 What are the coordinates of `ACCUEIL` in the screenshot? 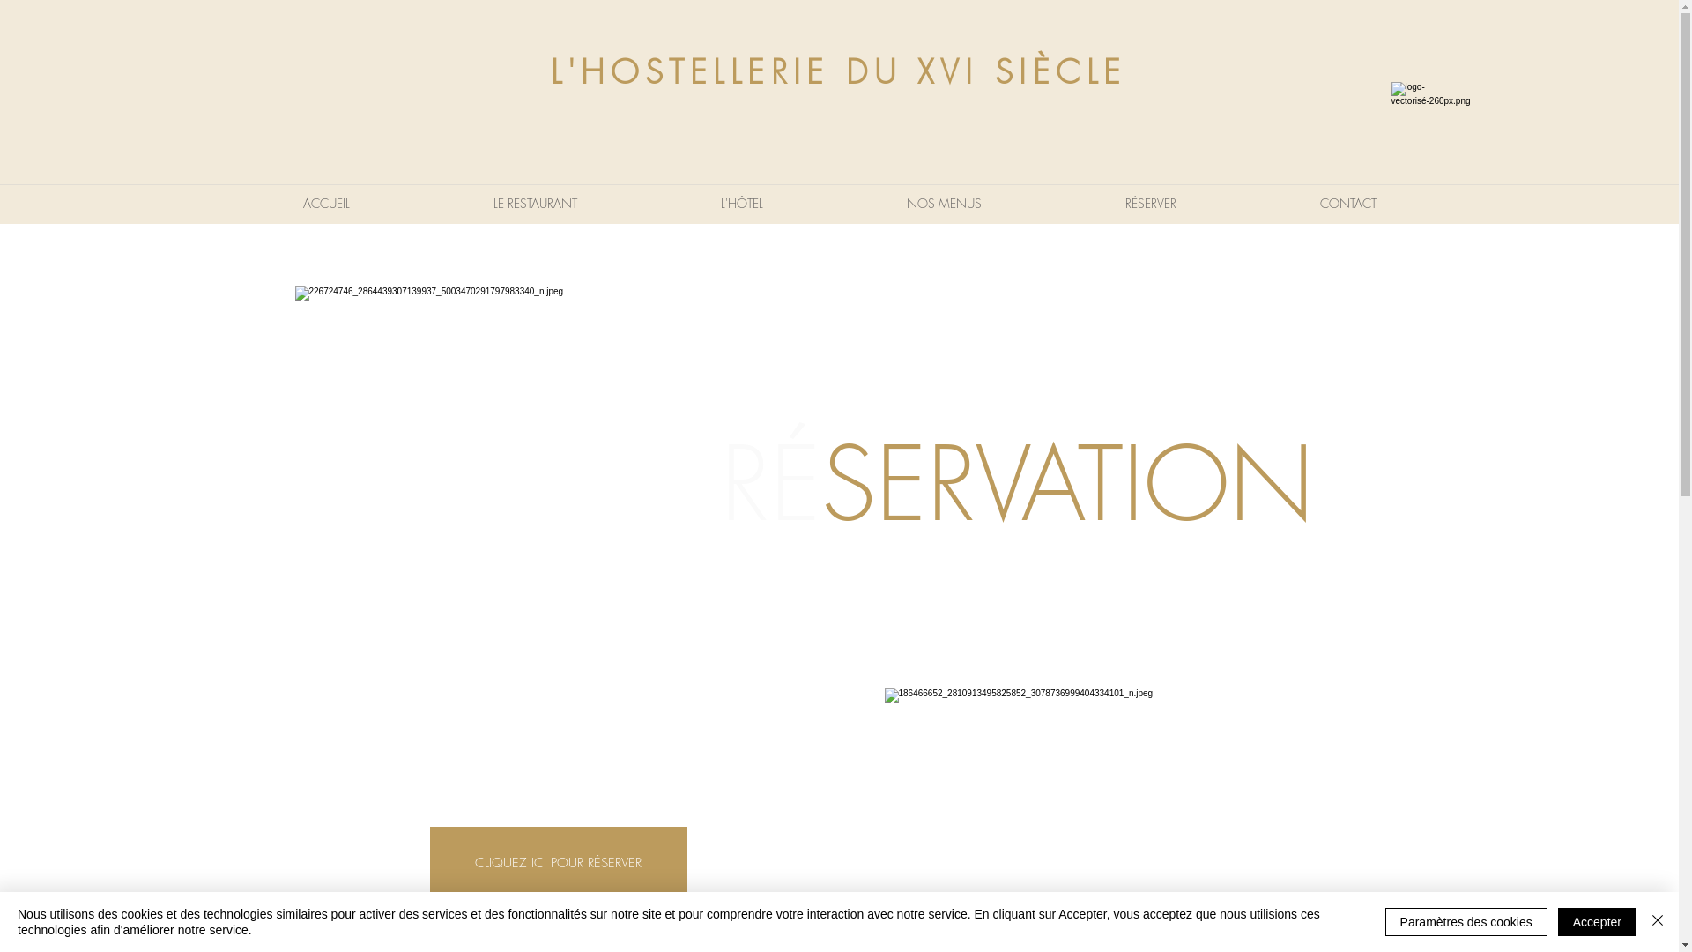 It's located at (326, 204).